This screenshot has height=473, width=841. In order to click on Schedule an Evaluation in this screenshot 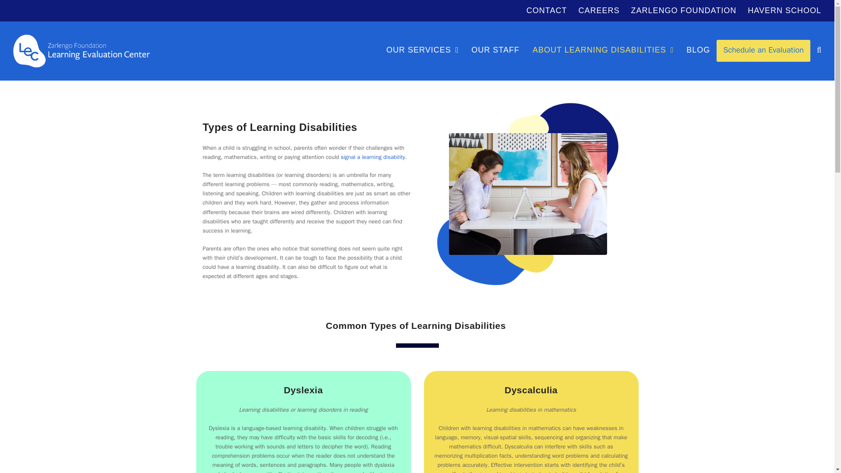, I will do `click(763, 51)`.